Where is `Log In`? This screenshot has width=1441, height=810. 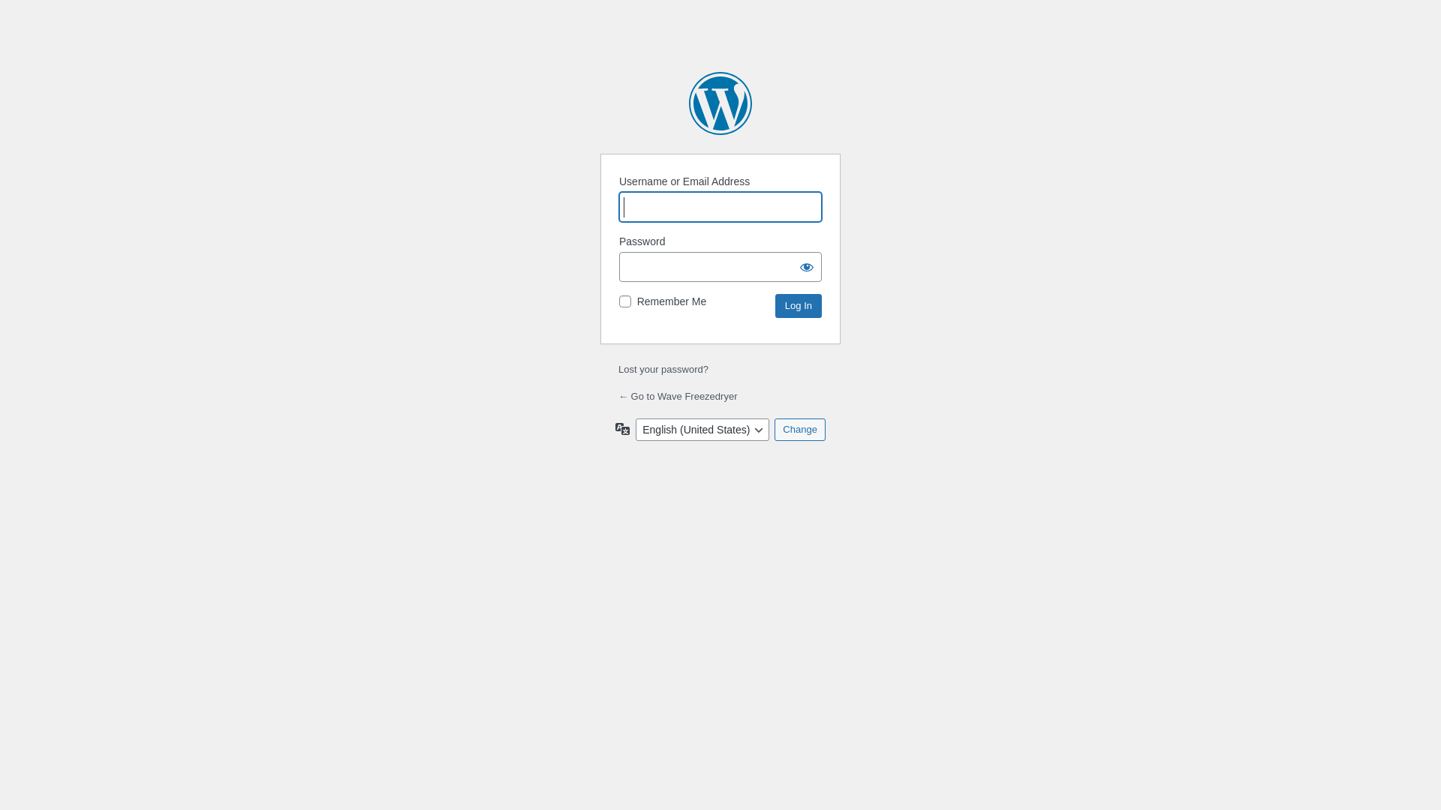
Log In is located at coordinates (799, 306).